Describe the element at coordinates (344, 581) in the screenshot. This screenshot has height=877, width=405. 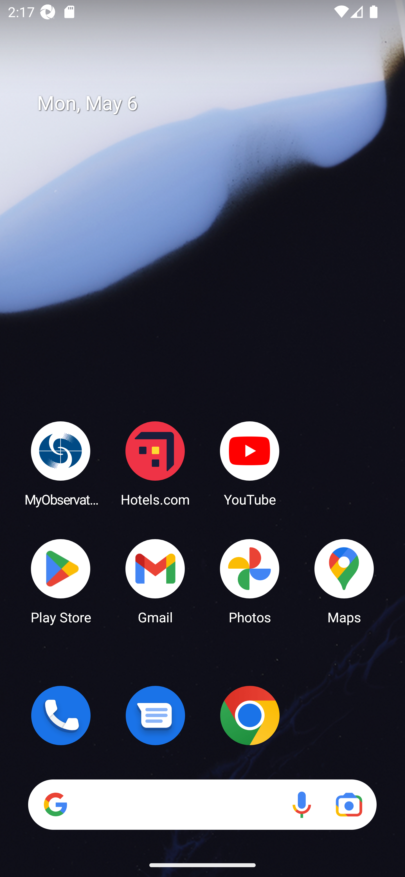
I see `Maps` at that location.